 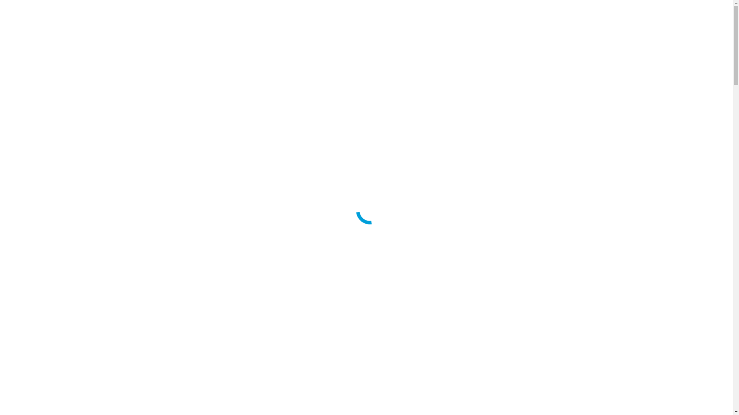 What do you see at coordinates (45, 343) in the screenshot?
I see `Research` at bounding box center [45, 343].